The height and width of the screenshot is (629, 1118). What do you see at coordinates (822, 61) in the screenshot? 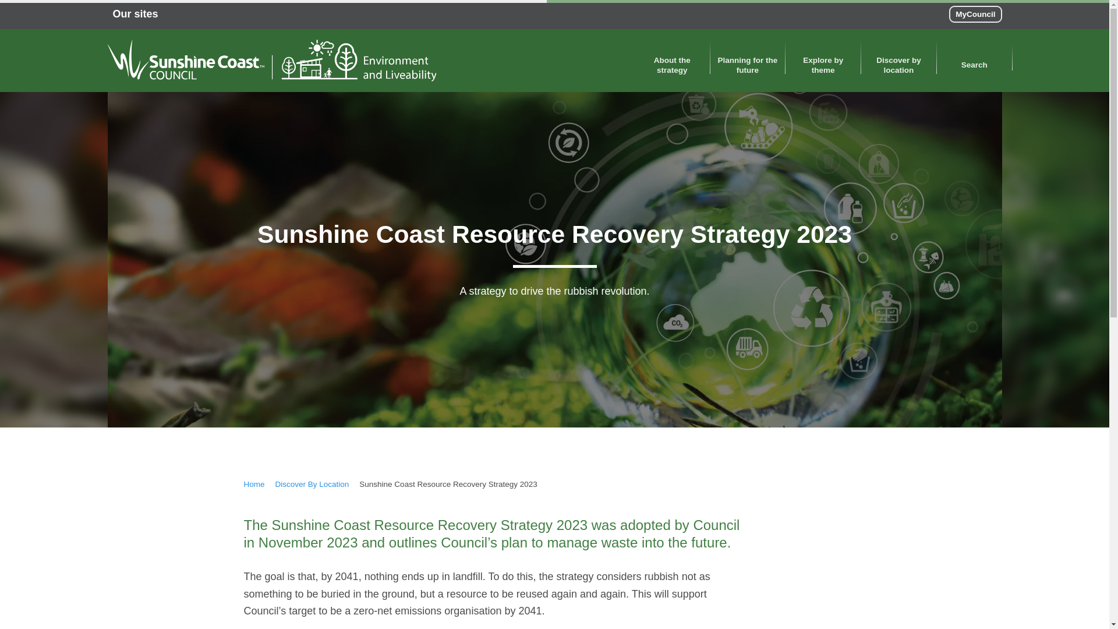
I see `Explore by theme` at bounding box center [822, 61].